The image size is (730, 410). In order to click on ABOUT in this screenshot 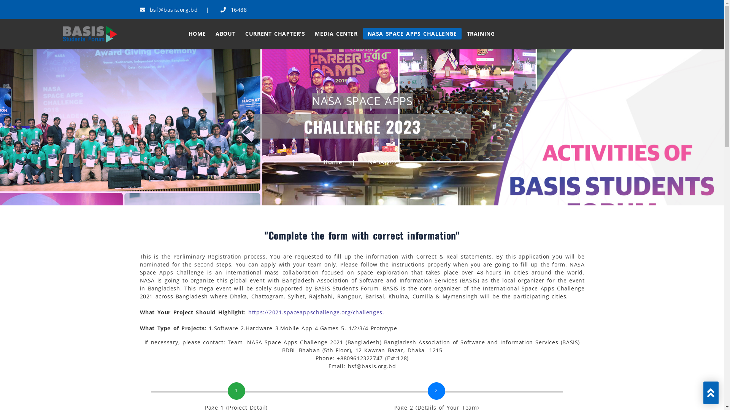, I will do `click(225, 33)`.